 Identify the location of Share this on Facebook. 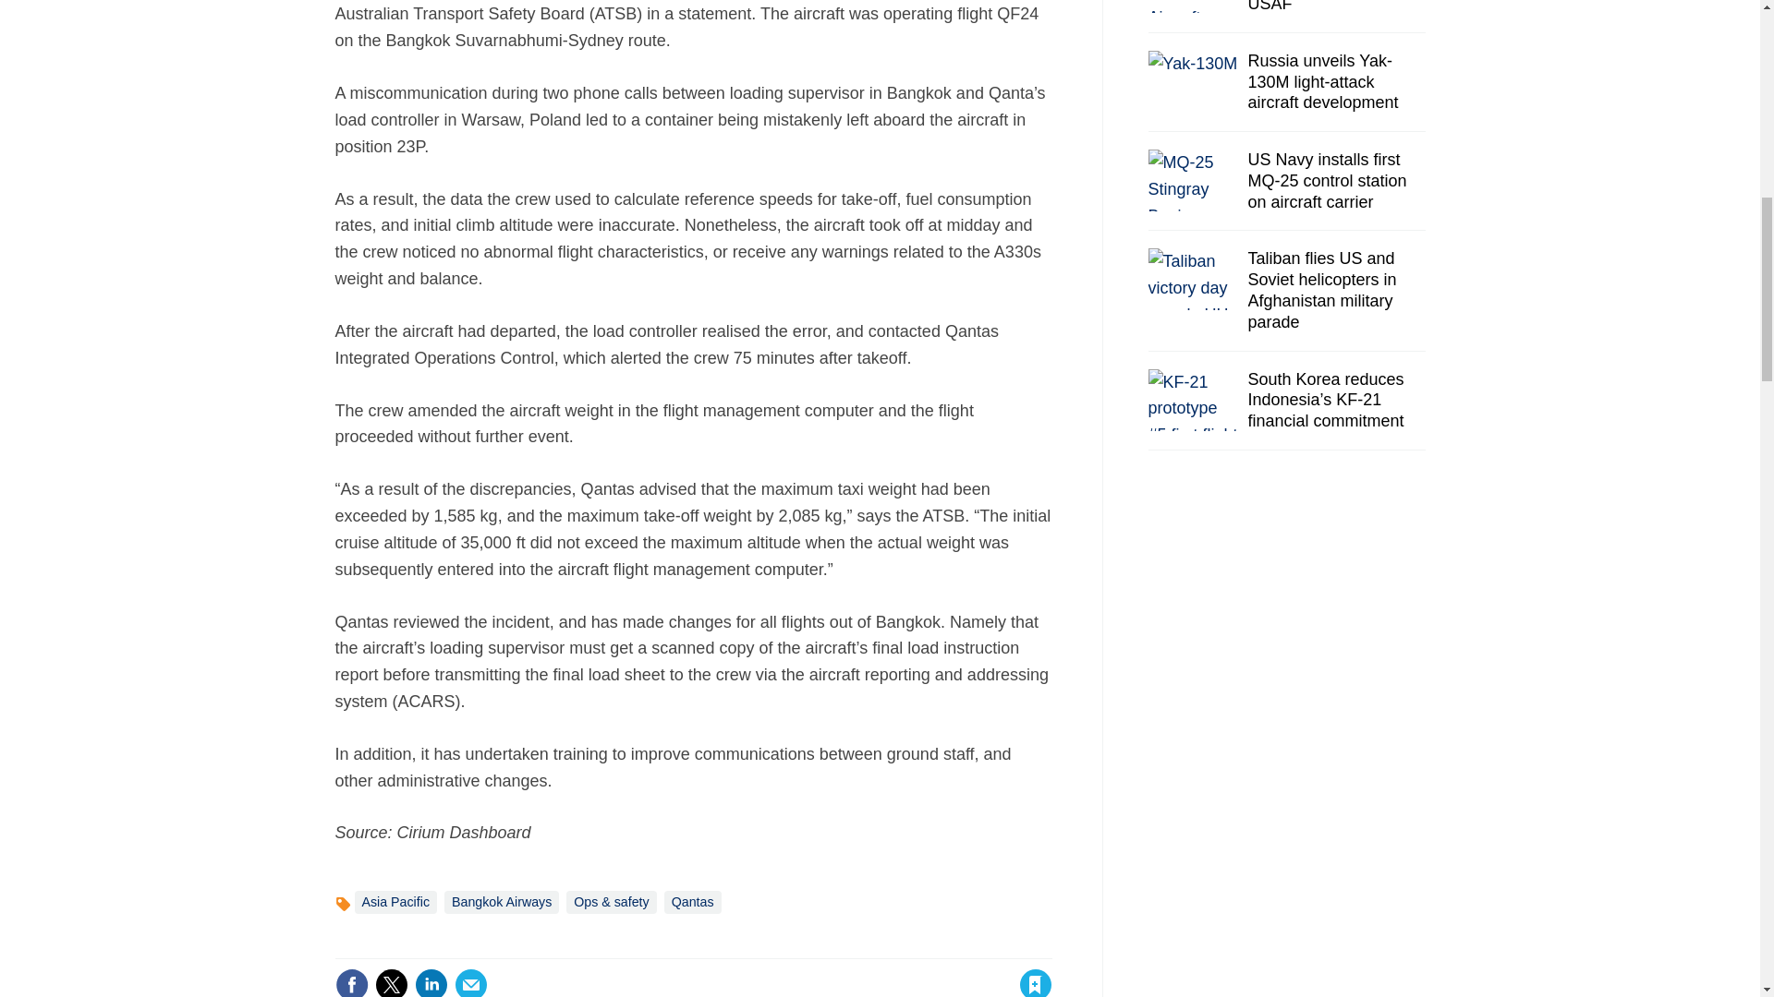
(351, 982).